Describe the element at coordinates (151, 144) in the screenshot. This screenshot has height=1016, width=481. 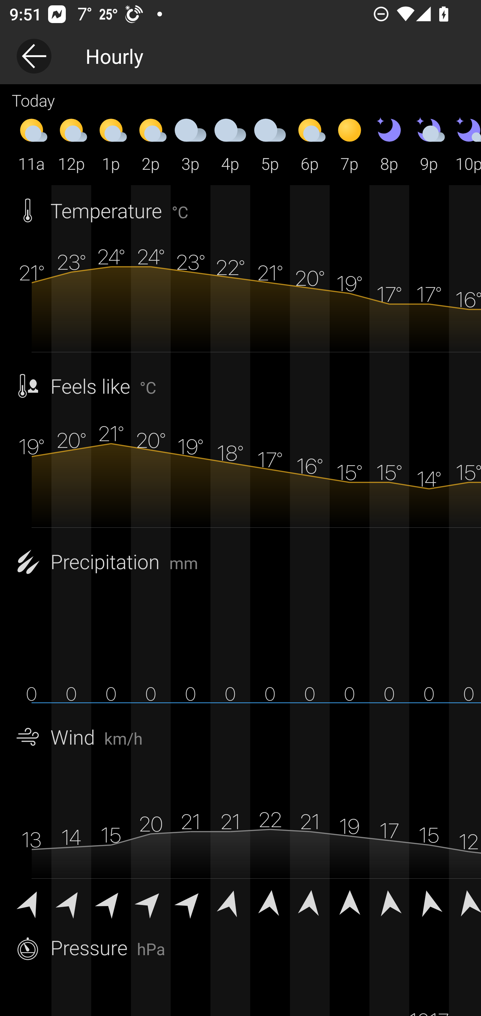
I see `2p` at that location.